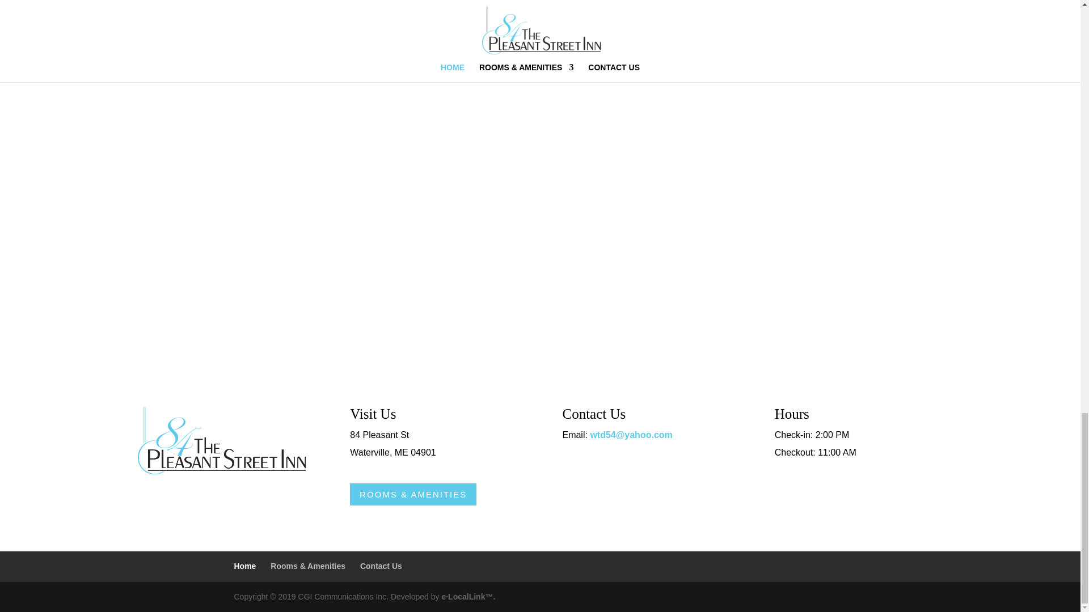 This screenshot has width=1089, height=612. What do you see at coordinates (381, 566) in the screenshot?
I see `Contact Us` at bounding box center [381, 566].